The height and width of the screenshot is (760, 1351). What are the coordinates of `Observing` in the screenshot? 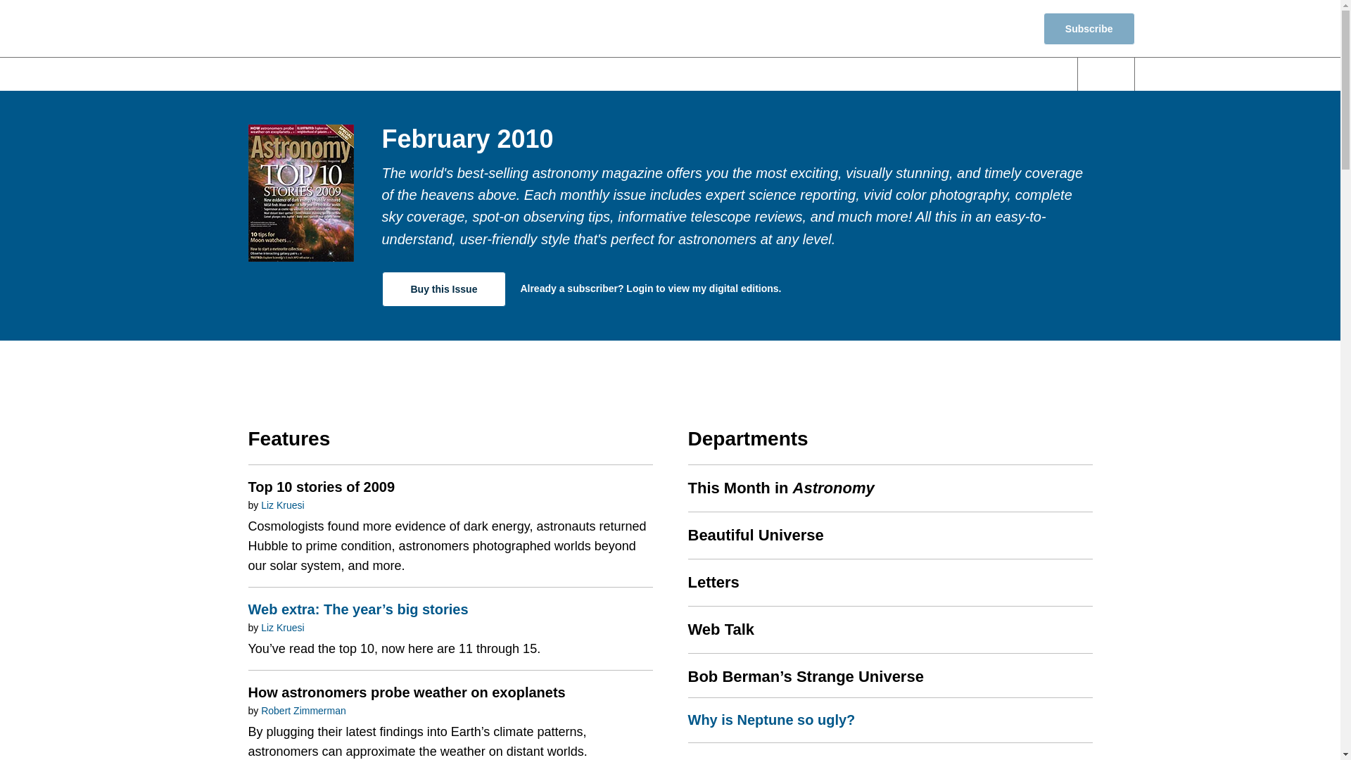 It's located at (668, 74).